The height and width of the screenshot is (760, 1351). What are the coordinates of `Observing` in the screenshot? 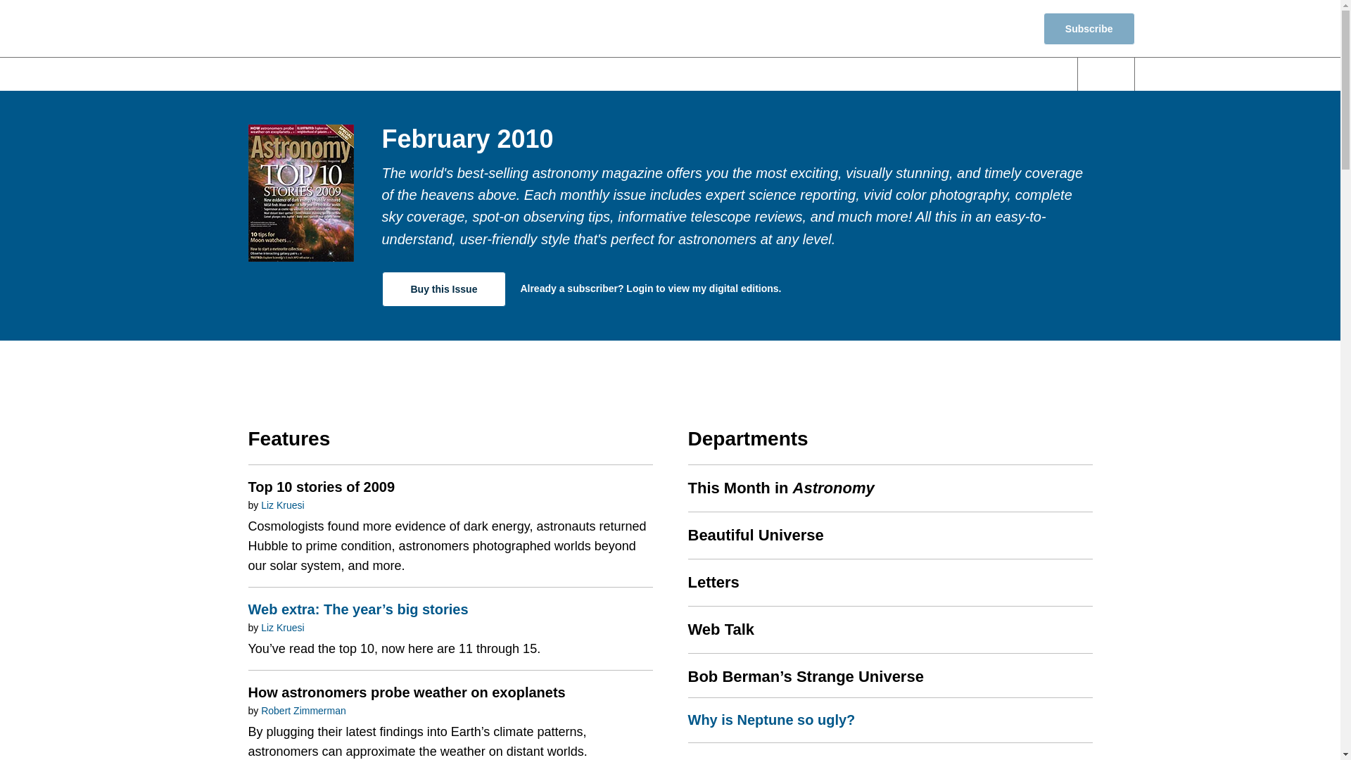 It's located at (668, 74).